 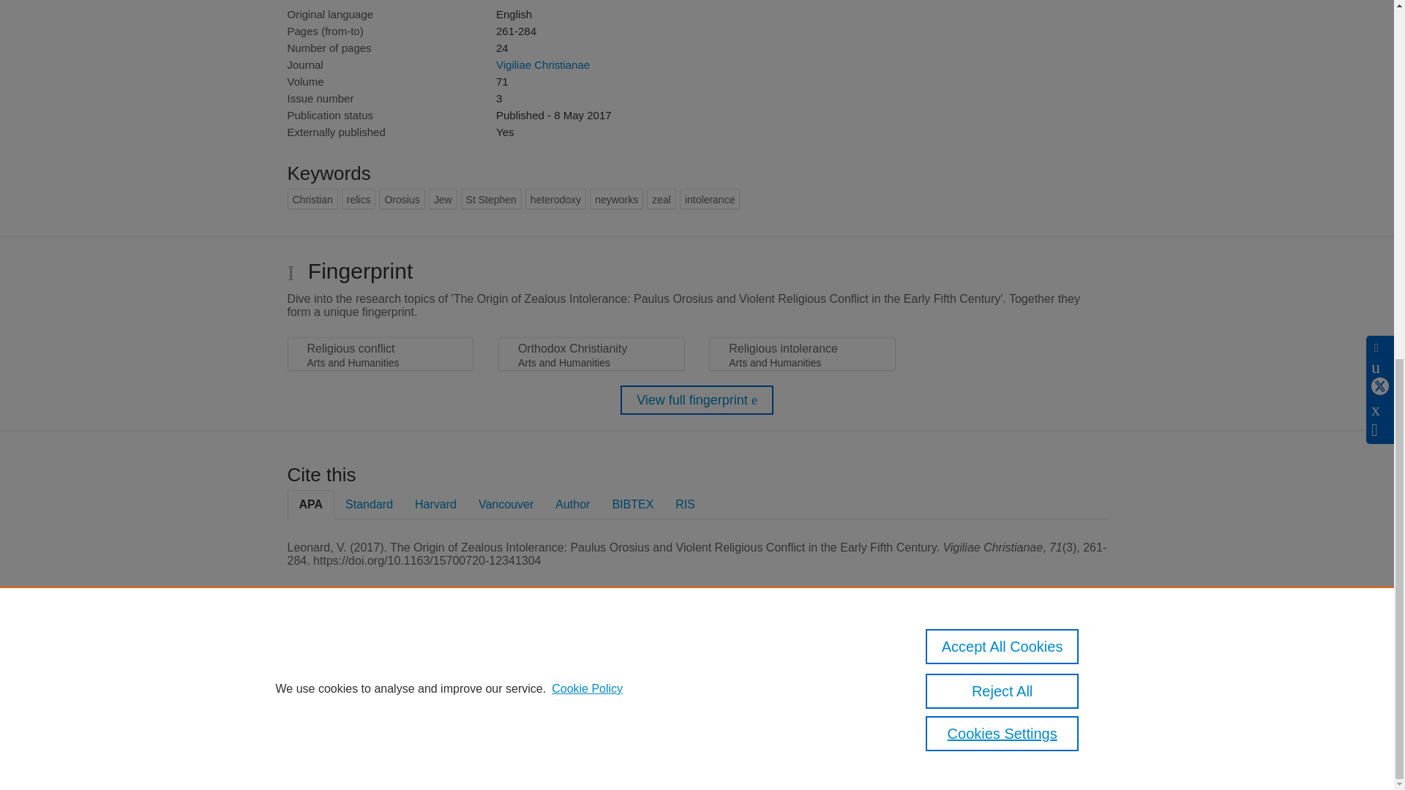 What do you see at coordinates (489, 682) in the screenshot?
I see `Elsevier B.V.` at bounding box center [489, 682].